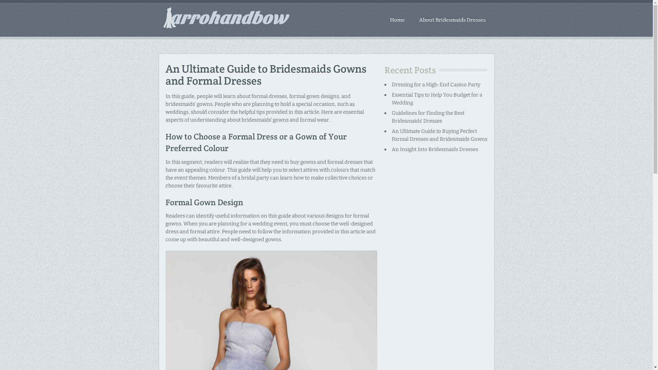 The width and height of the screenshot is (658, 370). Describe the element at coordinates (435, 149) in the screenshot. I see `An Insight Into Bridesmaids Dresses` at that location.